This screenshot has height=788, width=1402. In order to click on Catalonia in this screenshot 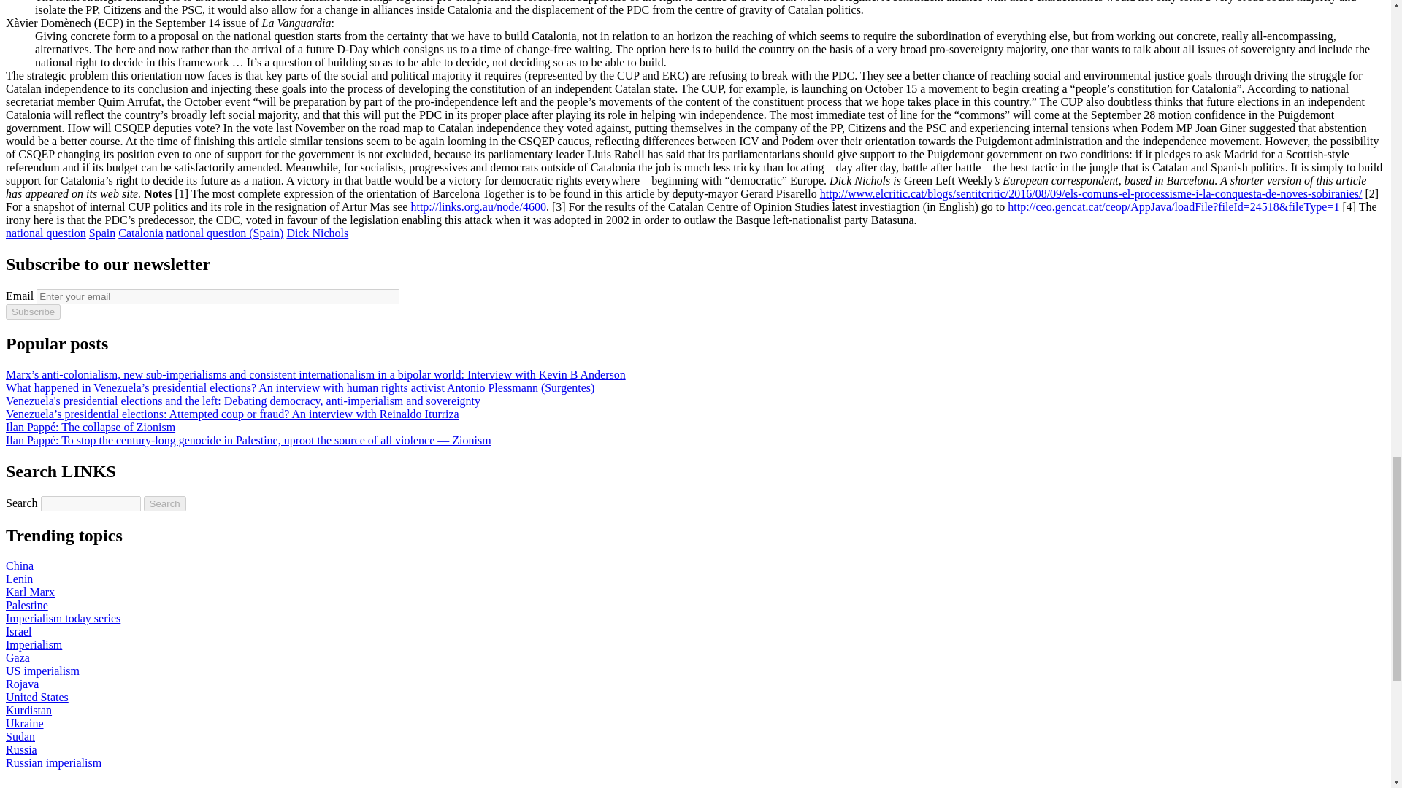, I will do `click(140, 233)`.